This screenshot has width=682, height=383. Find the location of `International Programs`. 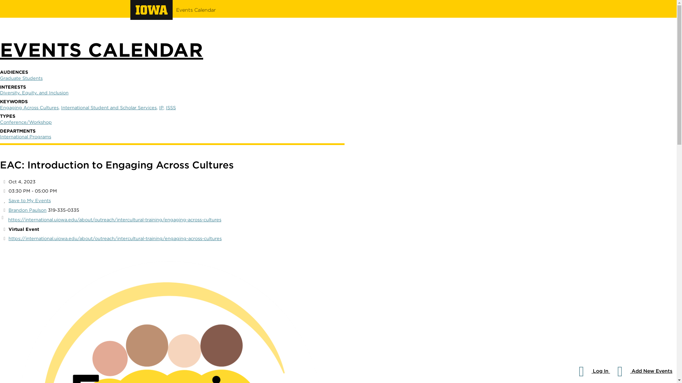

International Programs is located at coordinates (591, 371).